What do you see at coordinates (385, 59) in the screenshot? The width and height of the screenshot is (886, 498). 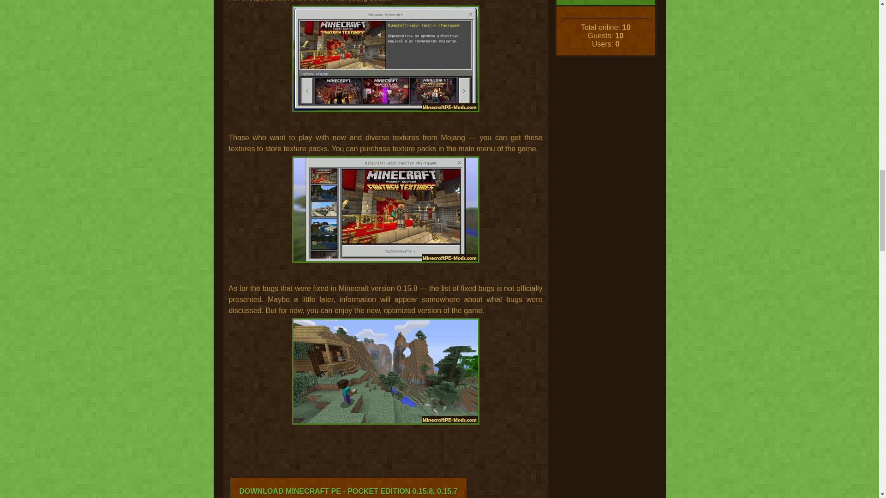 I see `Download Minecraft PE - Pocket Edition 0.15.8, 0.15.7` at bounding box center [385, 59].